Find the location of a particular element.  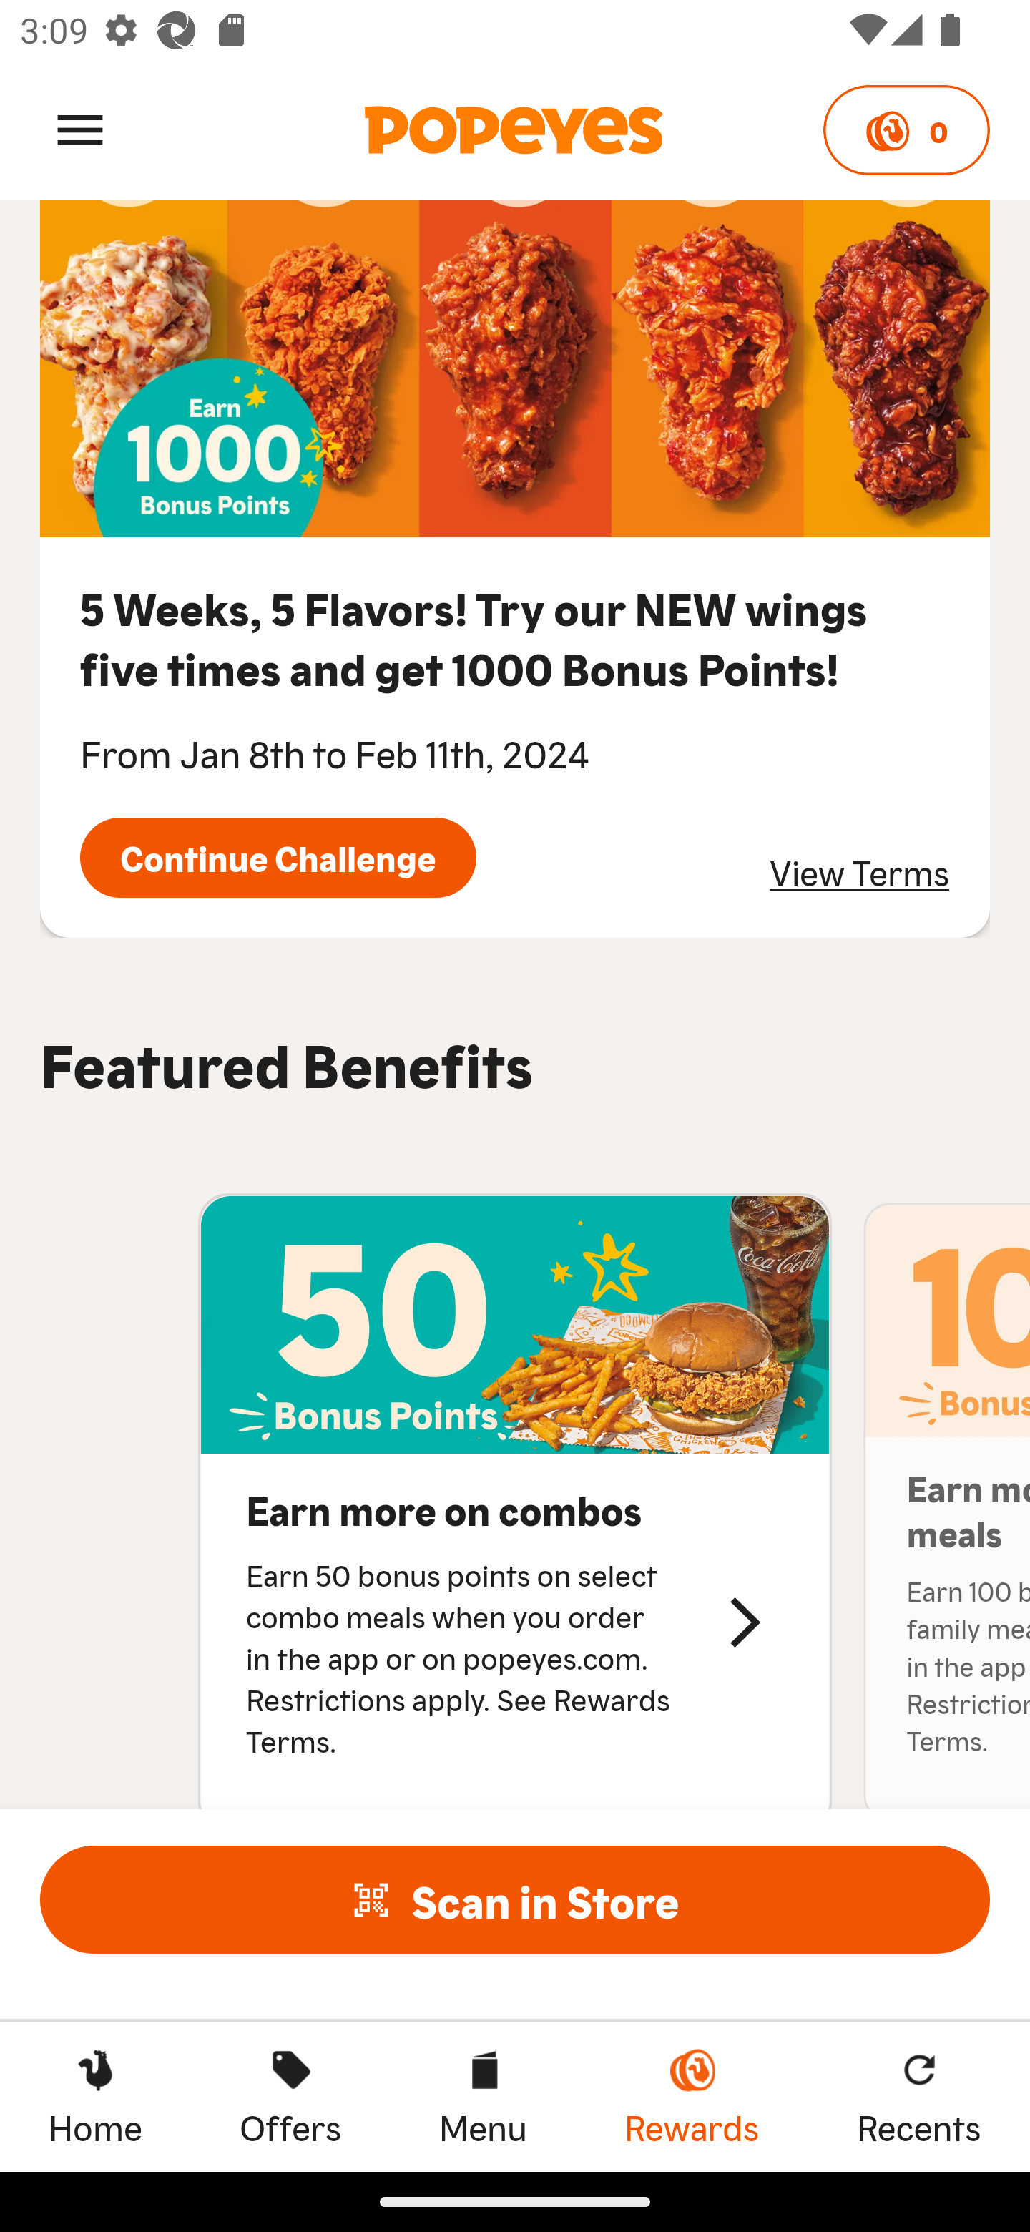

View Terms is located at coordinates (859, 871).